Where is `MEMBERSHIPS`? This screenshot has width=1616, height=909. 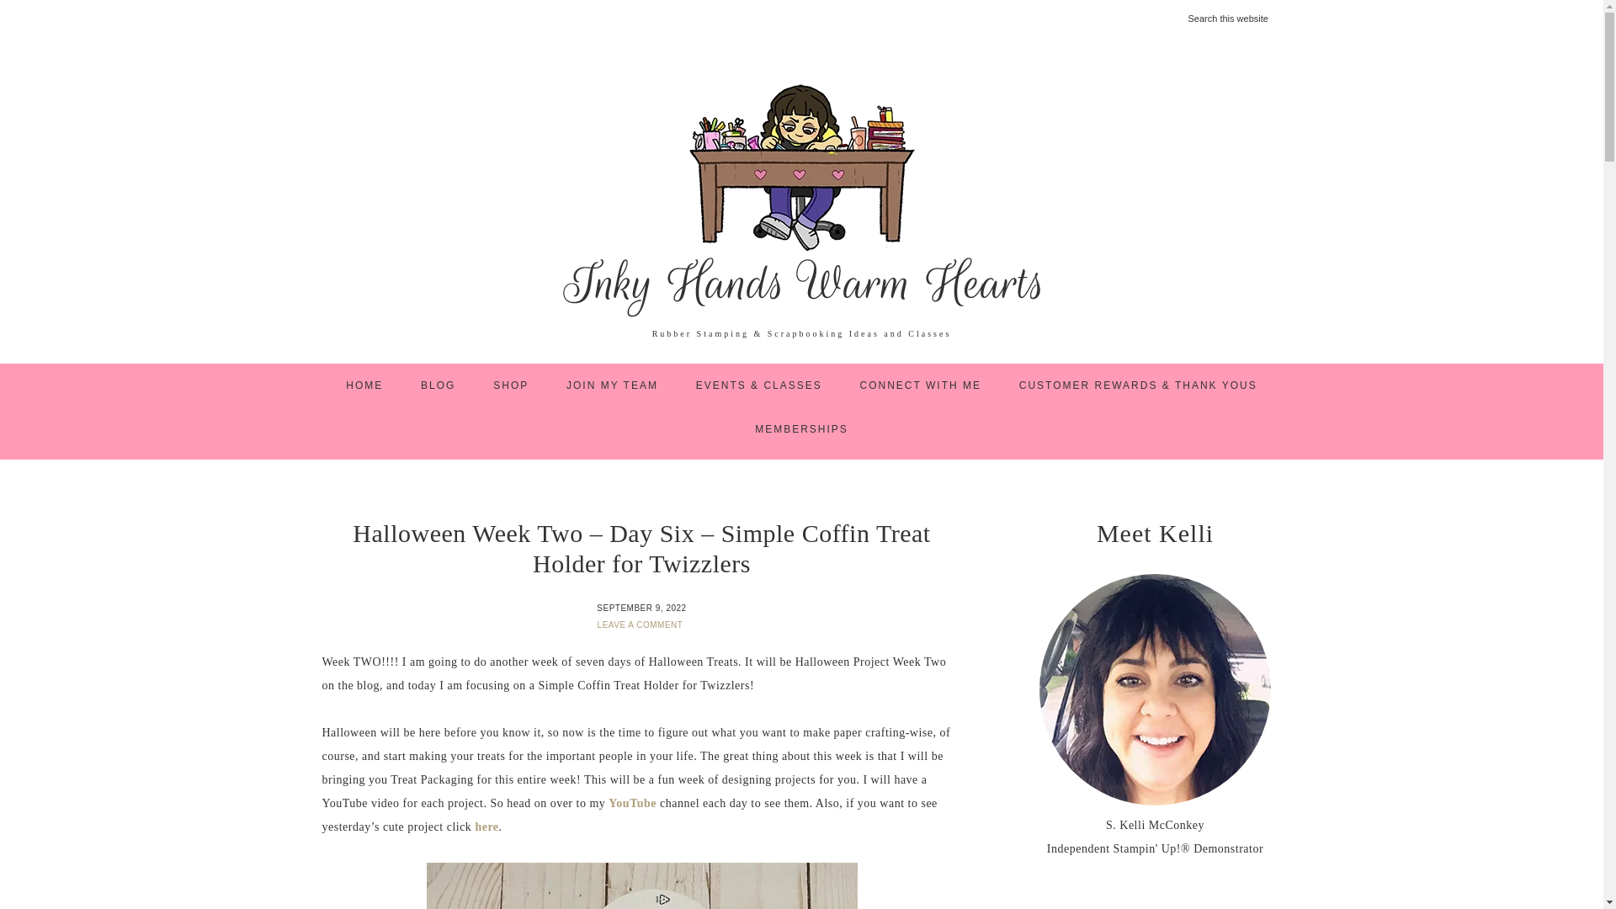
MEMBERSHIPS is located at coordinates (801, 428).